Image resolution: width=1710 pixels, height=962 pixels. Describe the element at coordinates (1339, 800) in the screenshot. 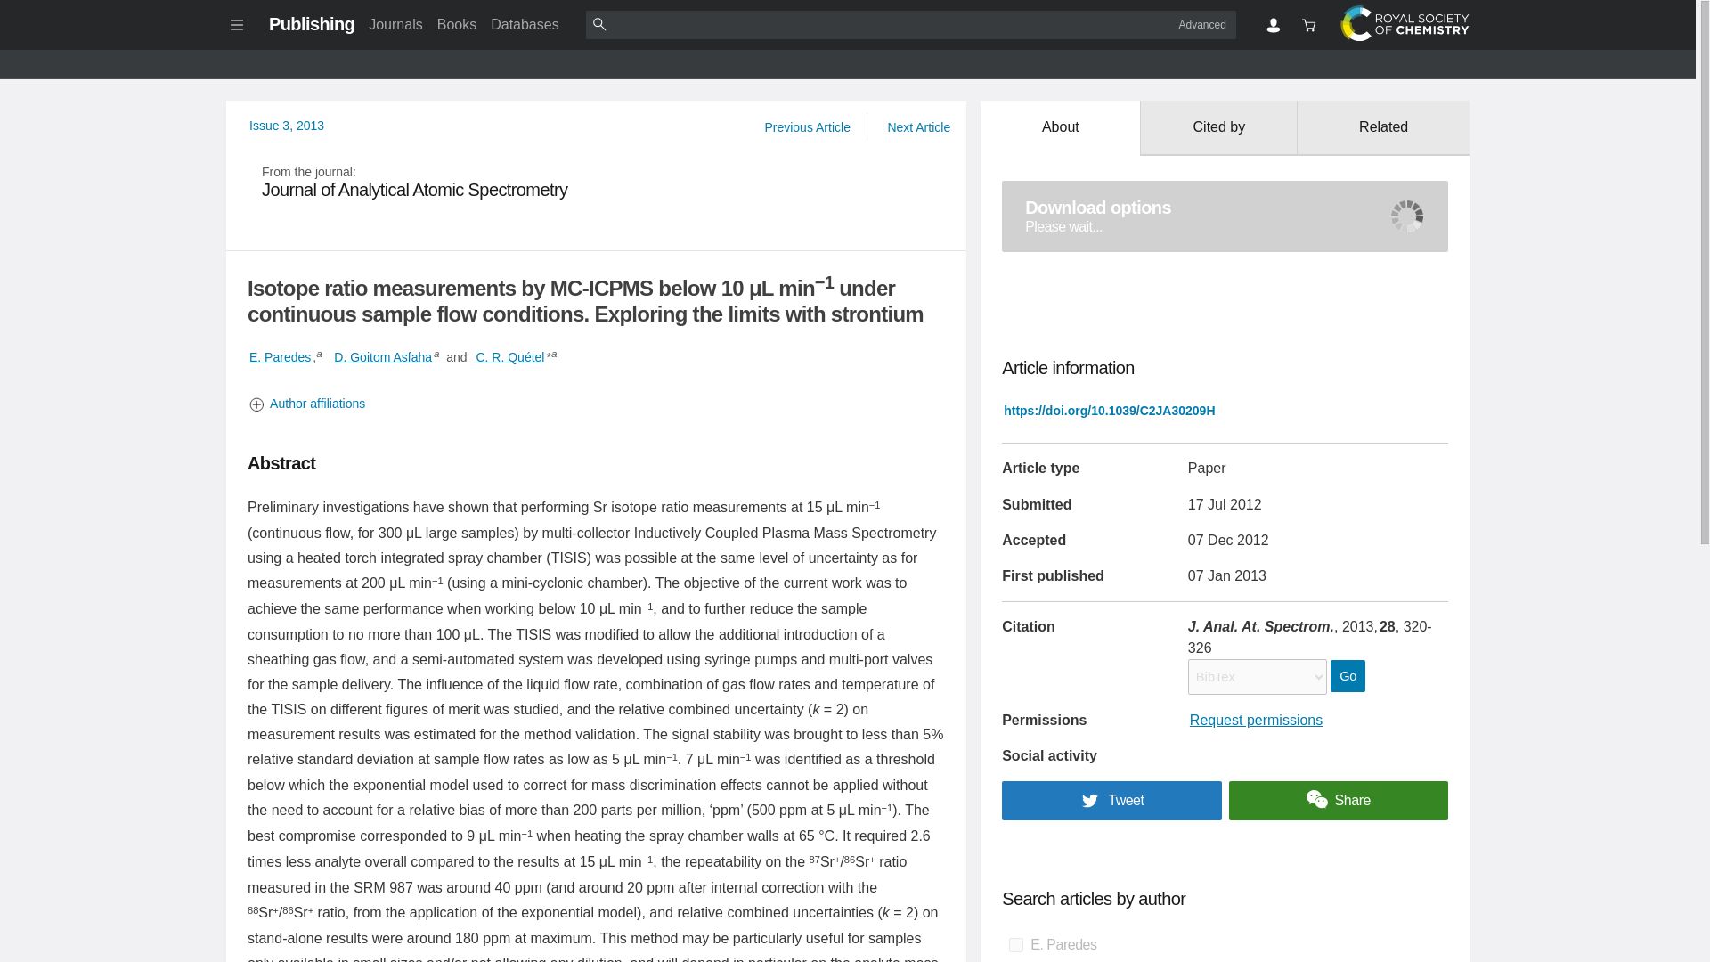

I see `Share` at that location.